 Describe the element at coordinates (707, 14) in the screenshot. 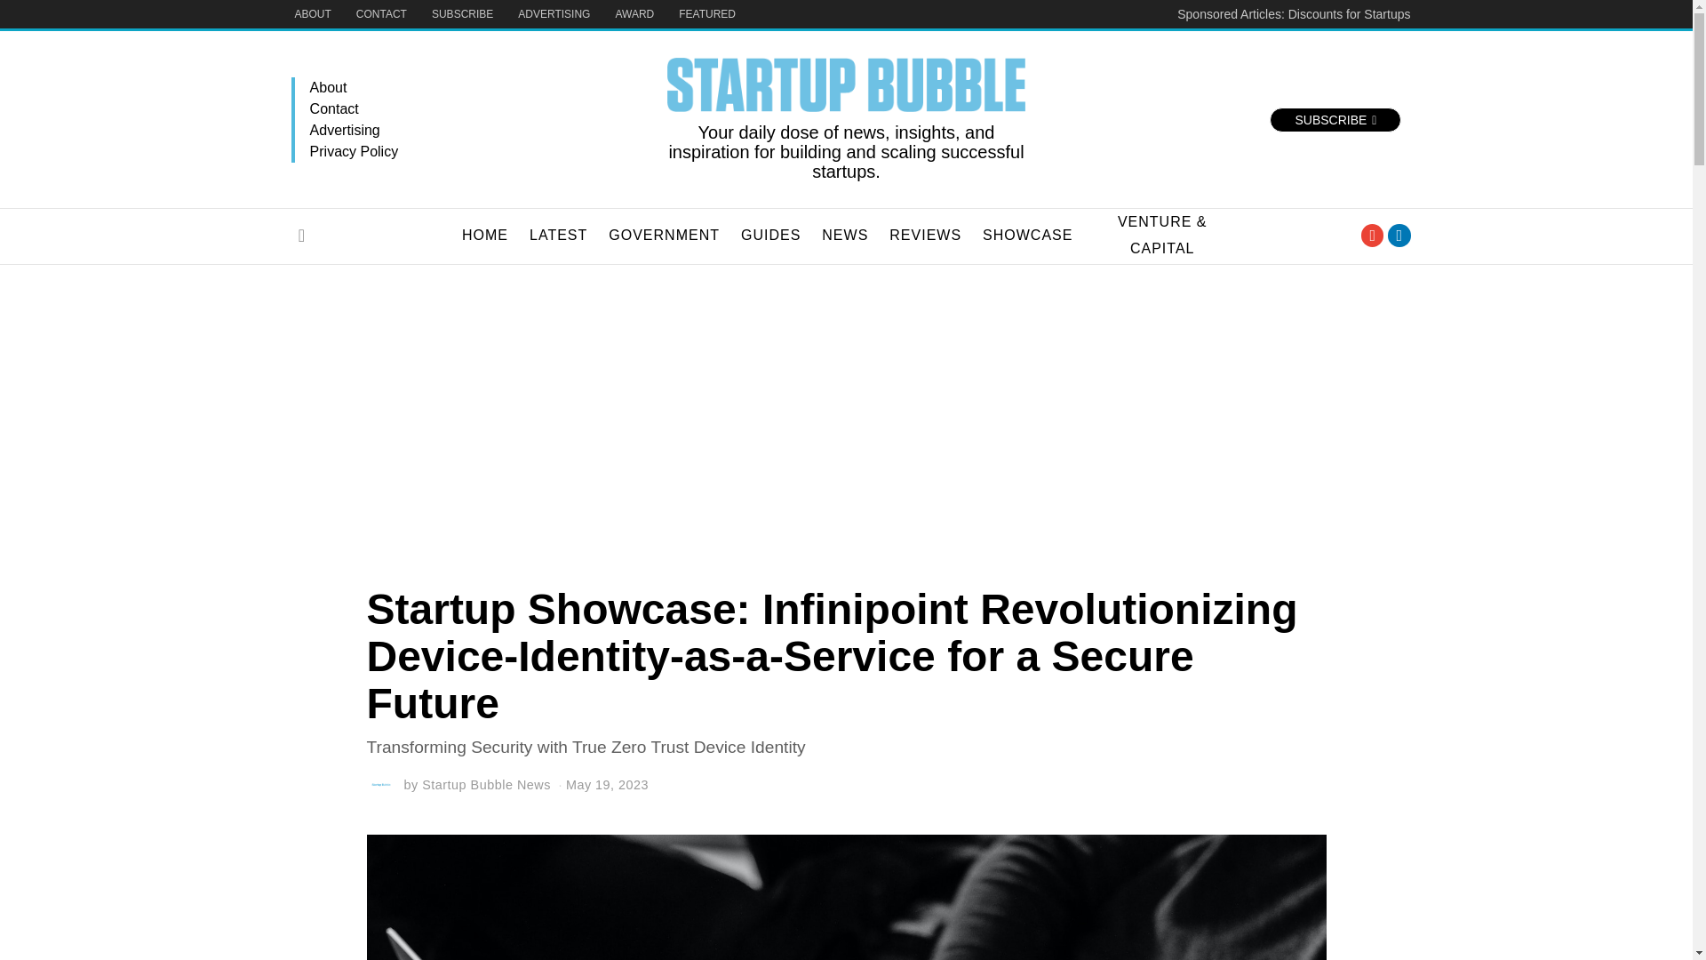

I see `FEATURED` at that location.